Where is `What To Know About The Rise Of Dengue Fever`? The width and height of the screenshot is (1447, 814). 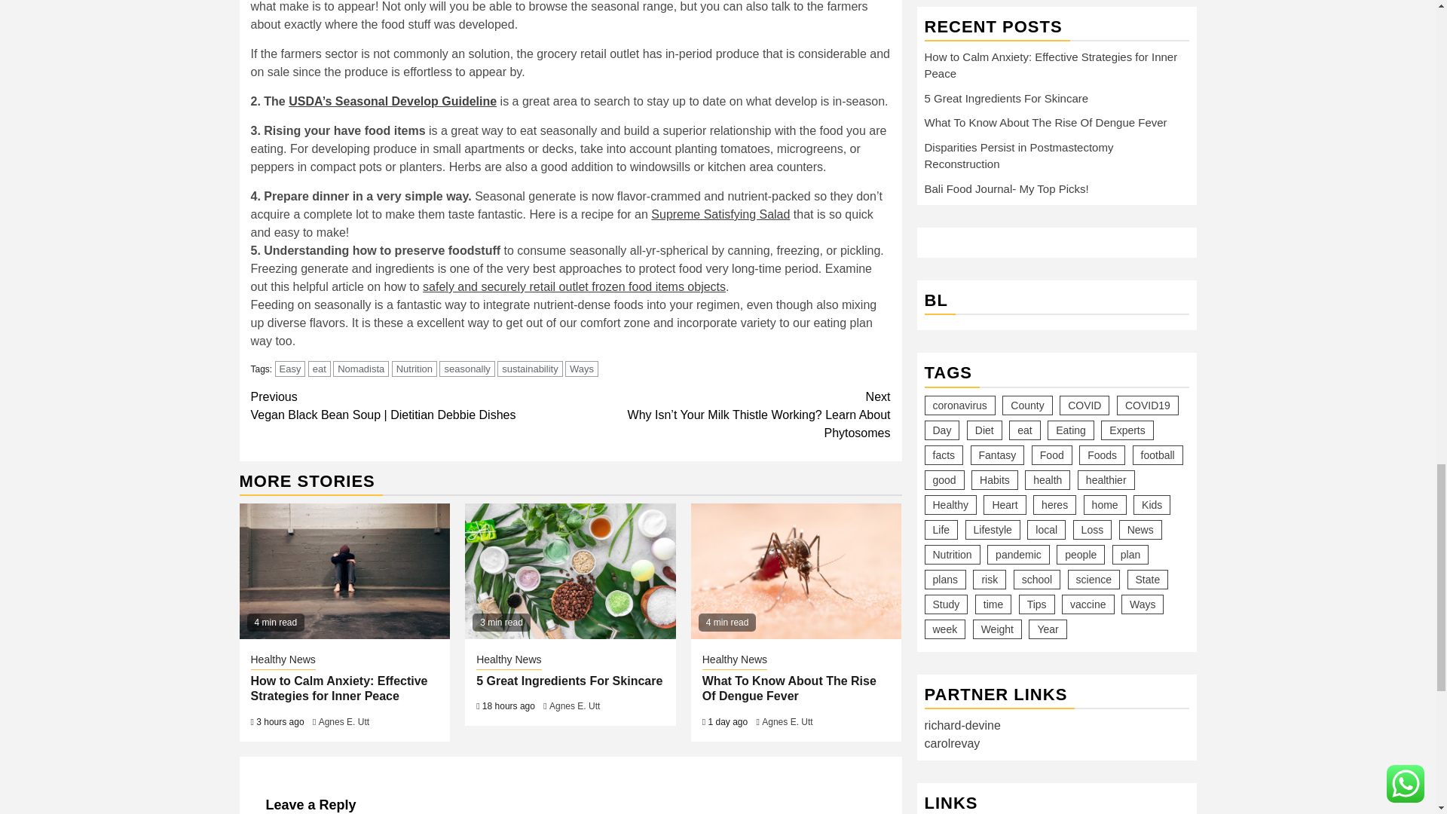
What To Know About The Rise Of Dengue Fever is located at coordinates (796, 571).